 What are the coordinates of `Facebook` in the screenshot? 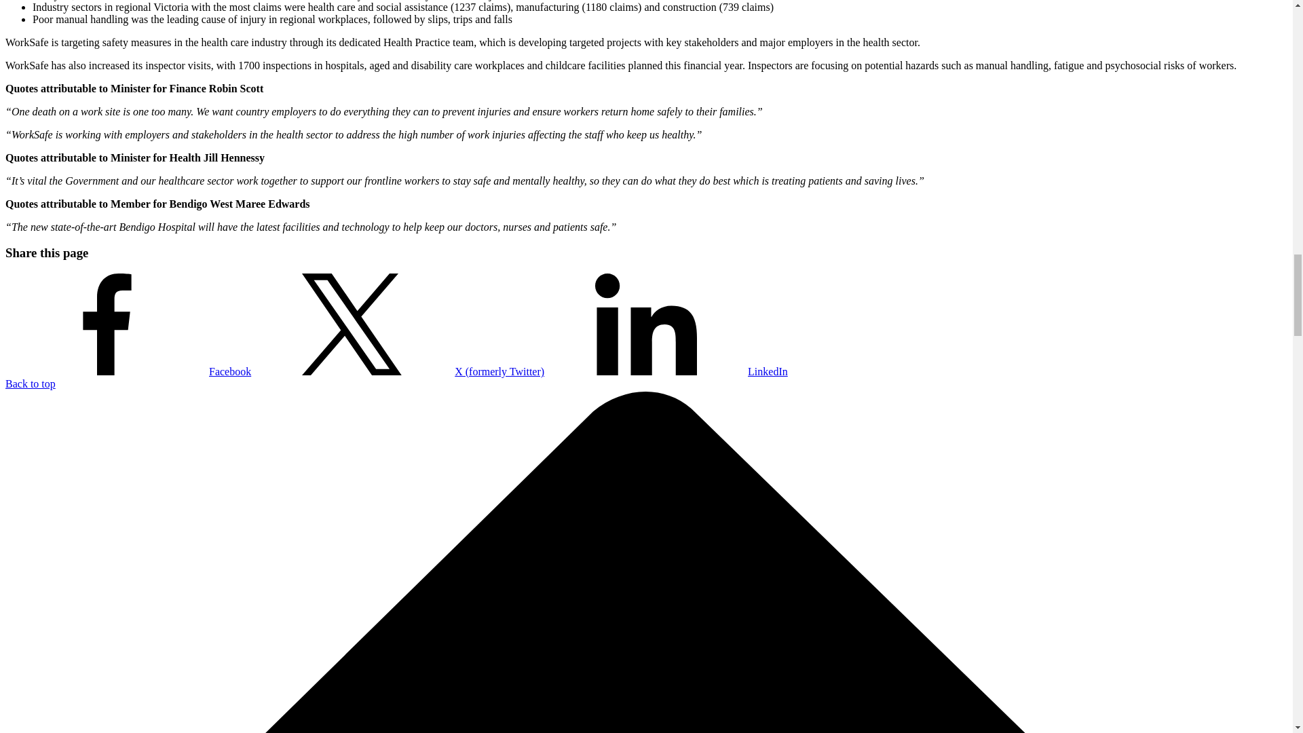 It's located at (128, 371).